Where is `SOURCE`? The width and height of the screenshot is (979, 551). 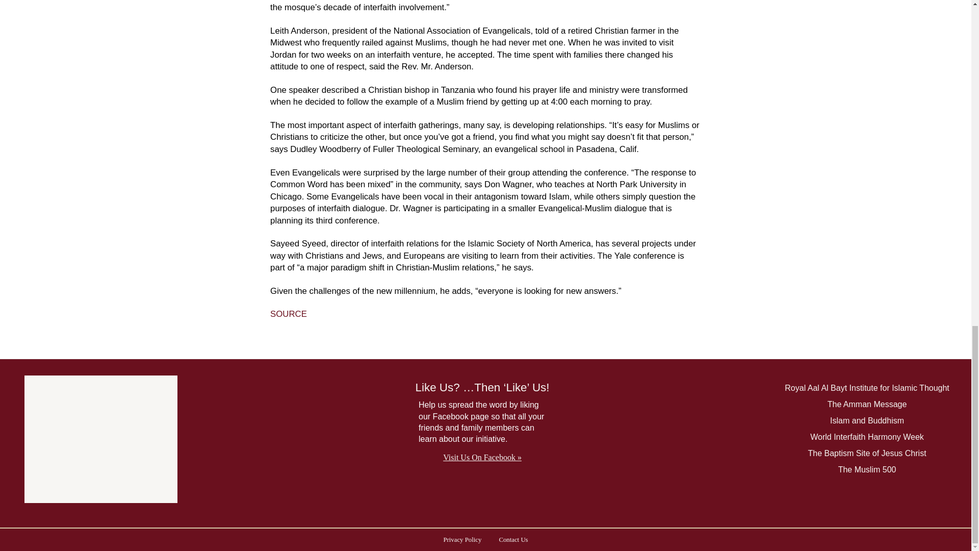 SOURCE is located at coordinates (289, 314).